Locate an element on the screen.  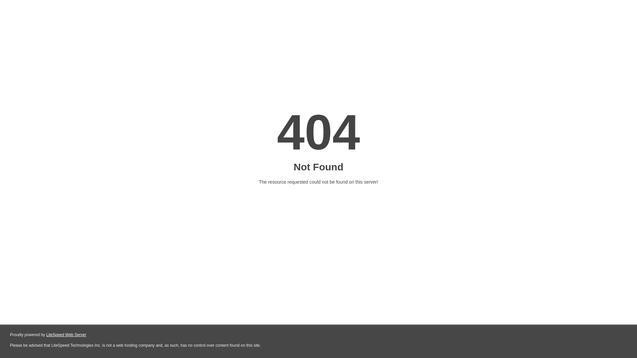
LiteSpeed Web Server is located at coordinates (66, 335).